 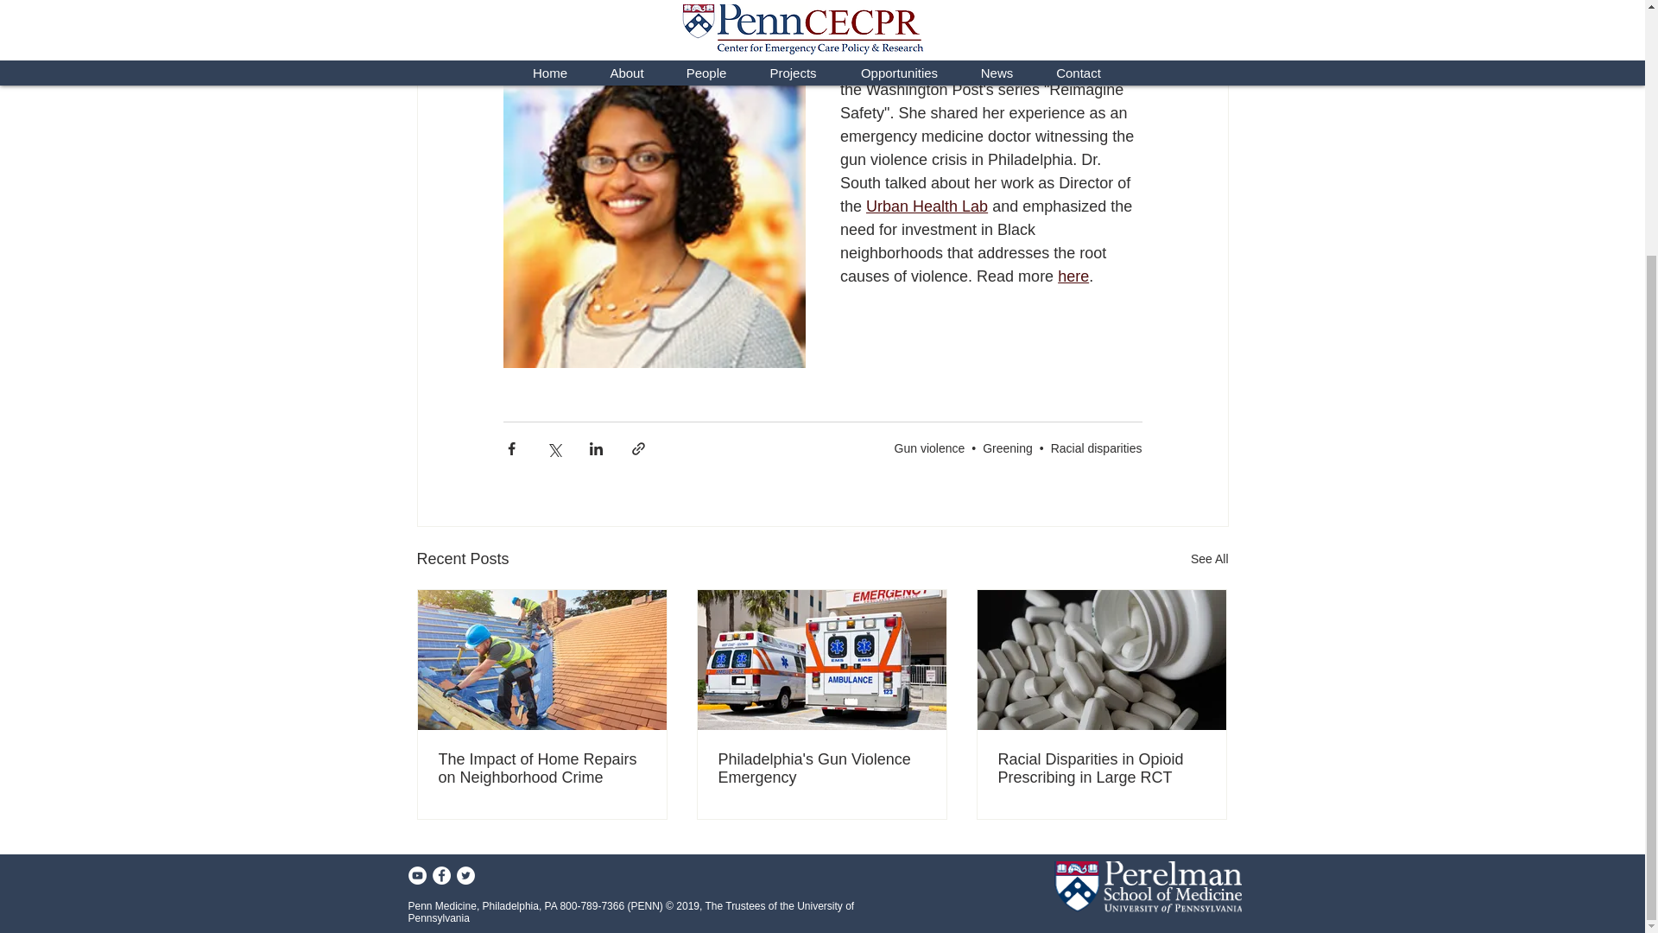 I want to click on Racial disparities, so click(x=1097, y=447).